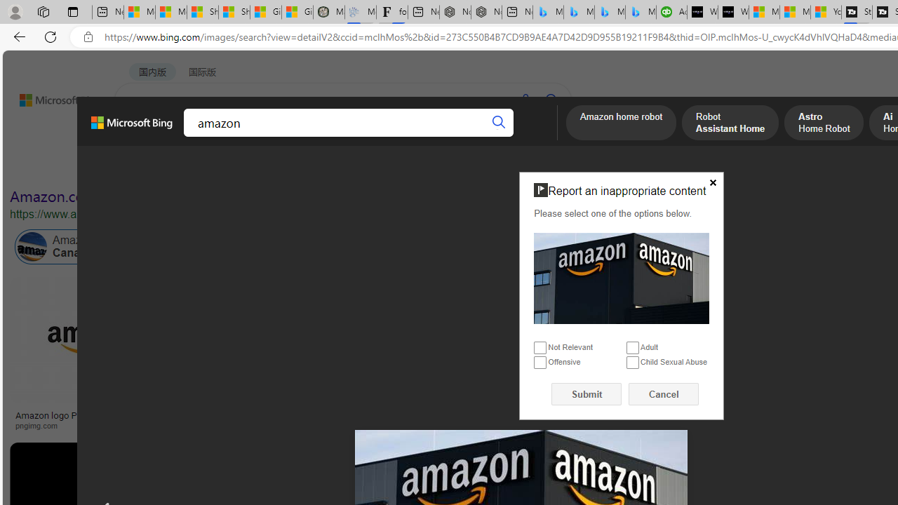 The width and height of the screenshot is (898, 505). What do you see at coordinates (498, 415) in the screenshot?
I see `Listen: What's next for Amazon?` at bounding box center [498, 415].